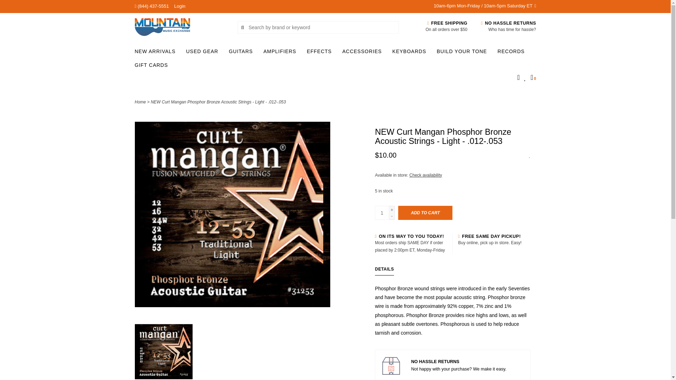  What do you see at coordinates (382, 213) in the screenshot?
I see `1` at bounding box center [382, 213].